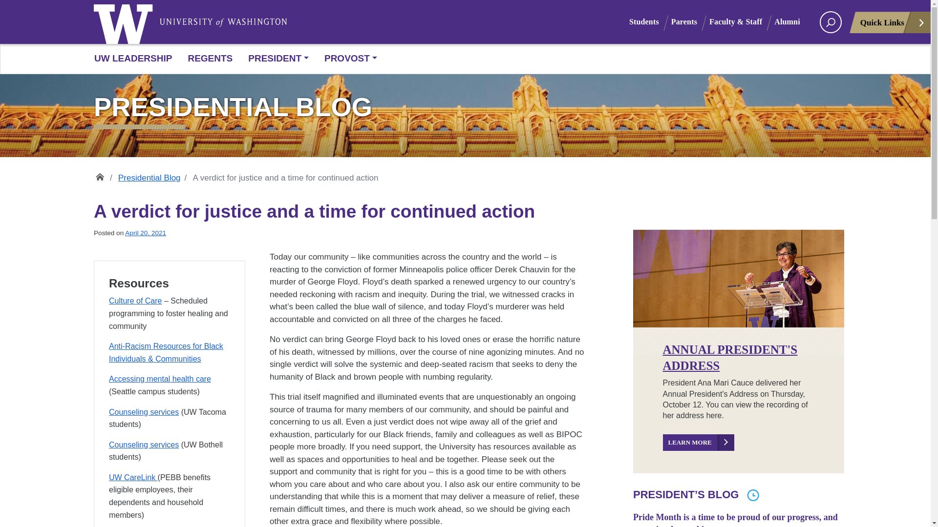 This screenshot has width=938, height=527. Describe the element at coordinates (239, 22) in the screenshot. I see `University of Washington Home` at that location.